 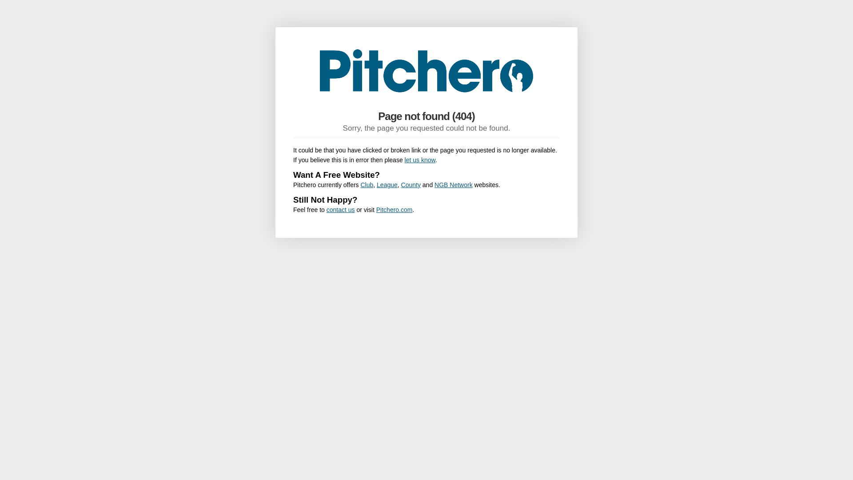 What do you see at coordinates (411, 185) in the screenshot?
I see `County` at bounding box center [411, 185].